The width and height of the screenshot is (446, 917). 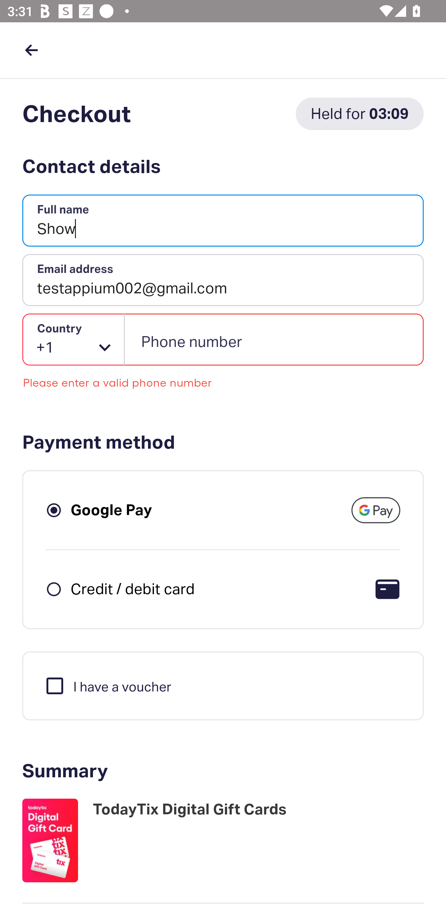 What do you see at coordinates (223, 221) in the screenshot?
I see `Show` at bounding box center [223, 221].